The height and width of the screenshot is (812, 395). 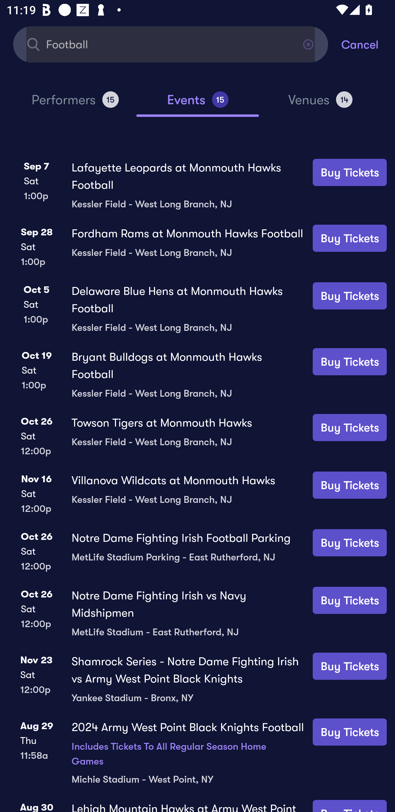 What do you see at coordinates (171, 44) in the screenshot?
I see `Football Find` at bounding box center [171, 44].